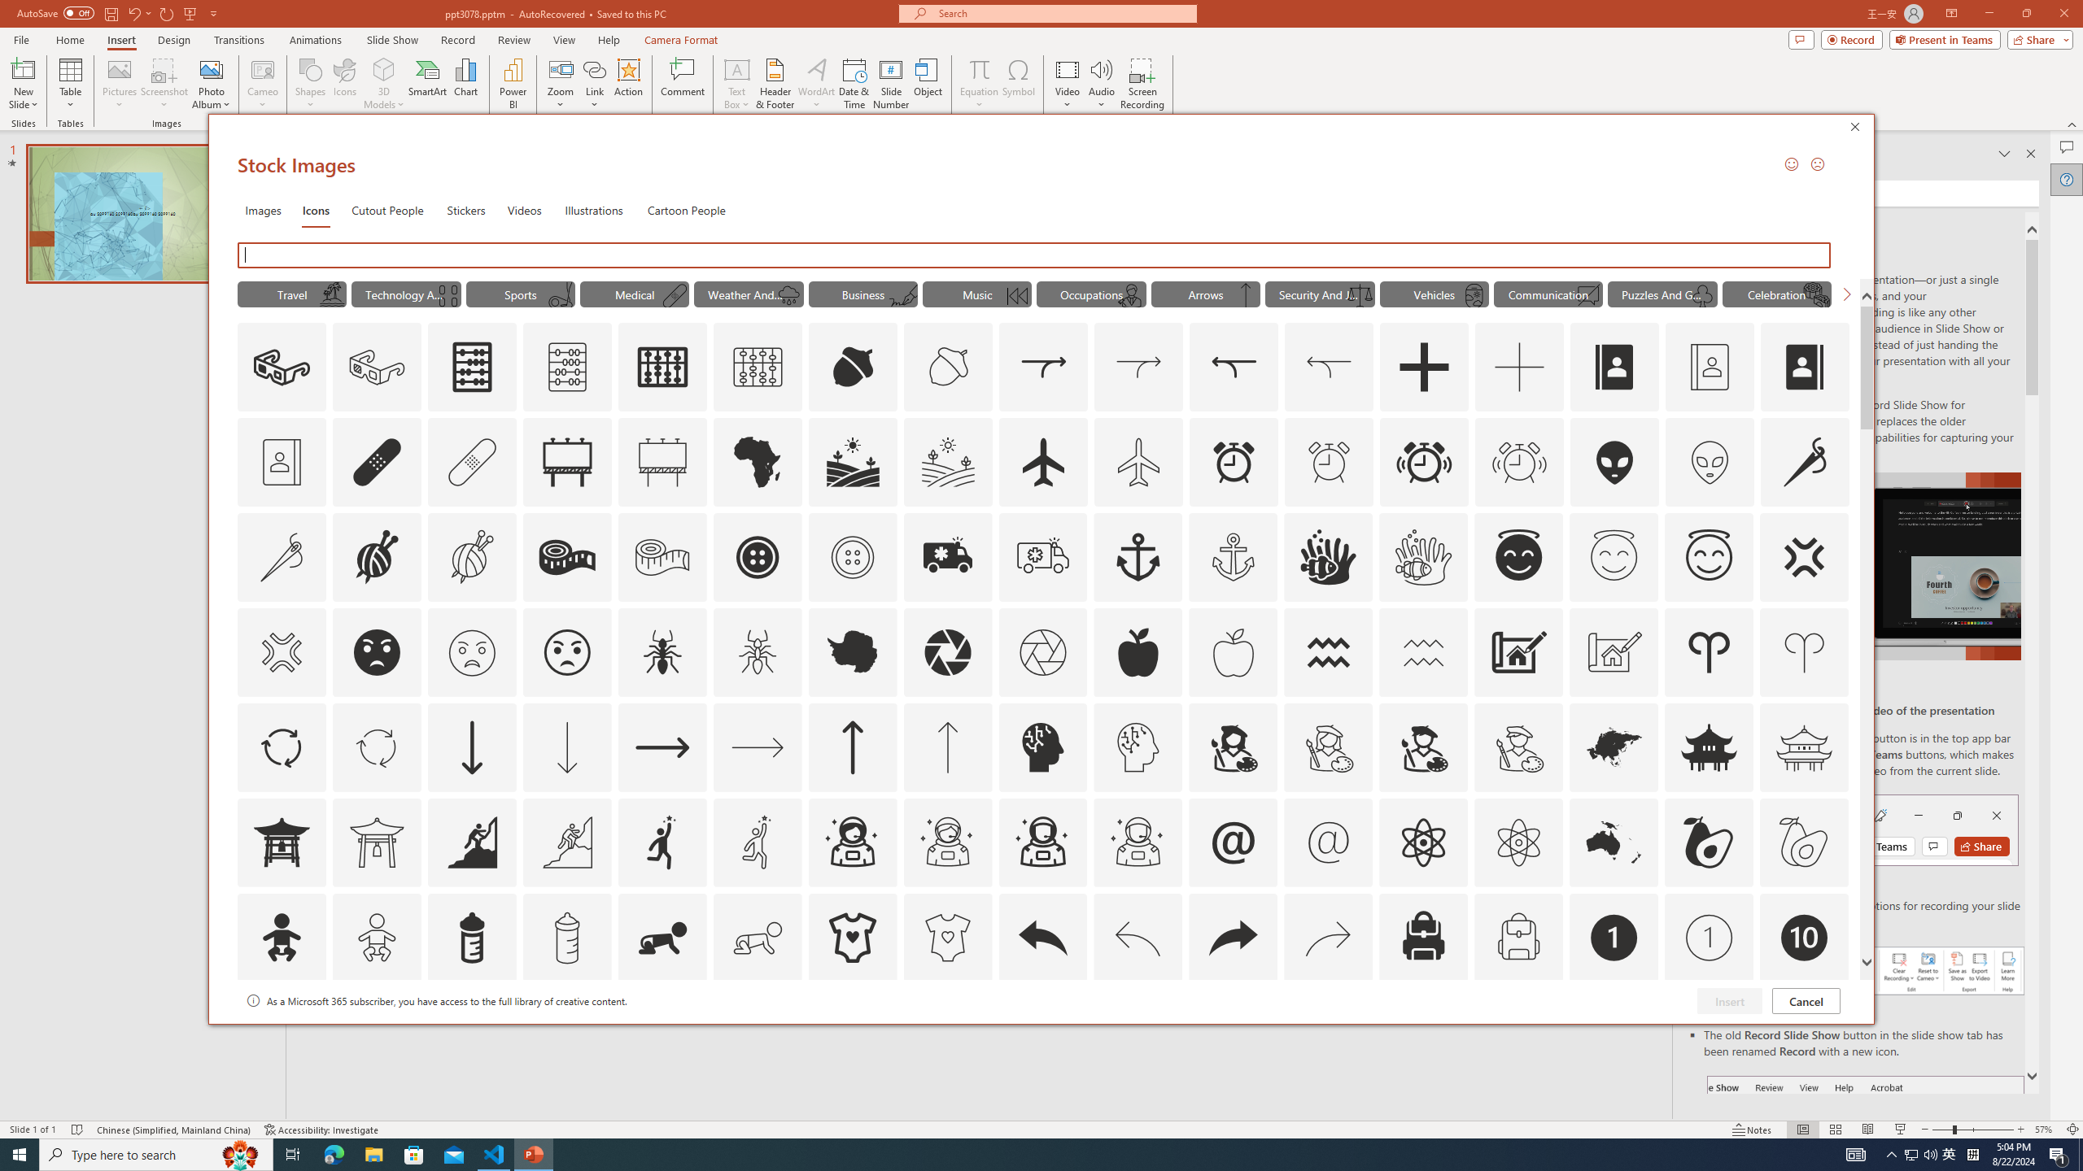 The image size is (2083, 1171). I want to click on AutomationID: Icons_JudgeMale_M, so click(1131, 295).